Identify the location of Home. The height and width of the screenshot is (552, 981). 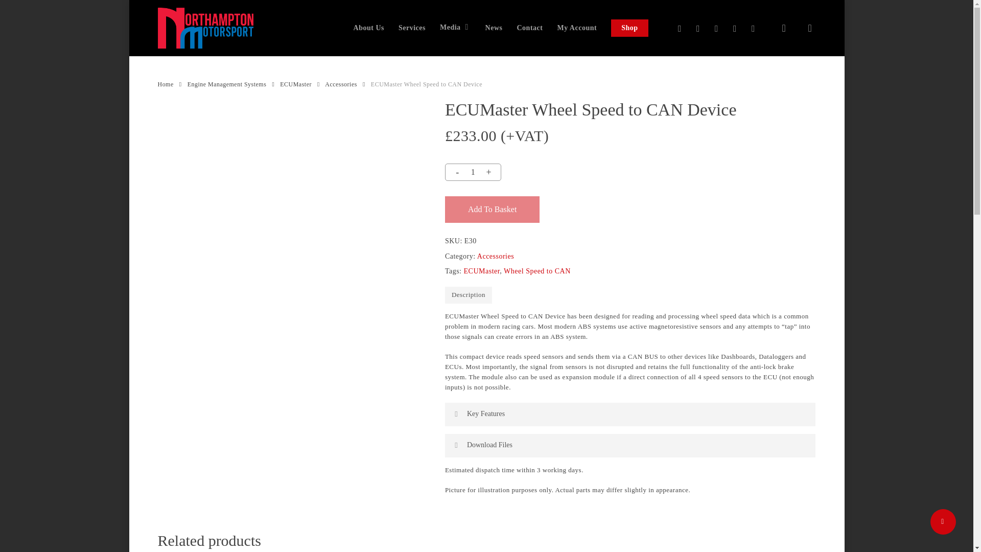
(165, 84).